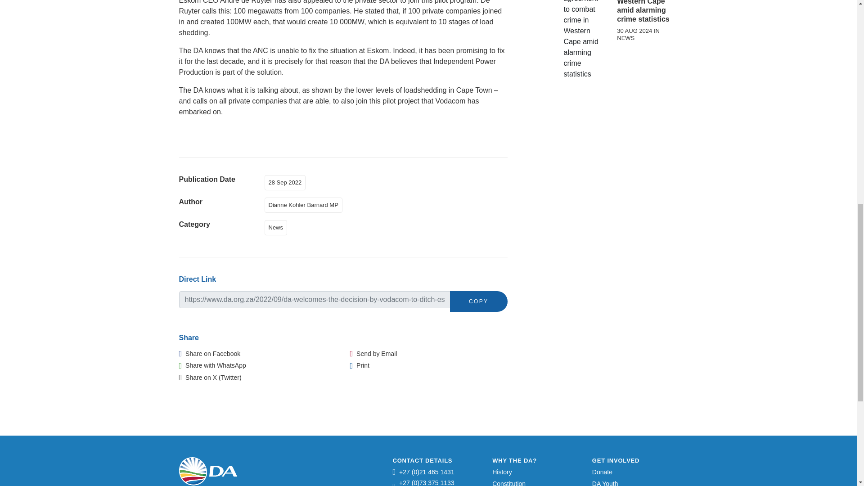 This screenshot has width=864, height=486. Describe the element at coordinates (278, 227) in the screenshot. I see `News` at that location.